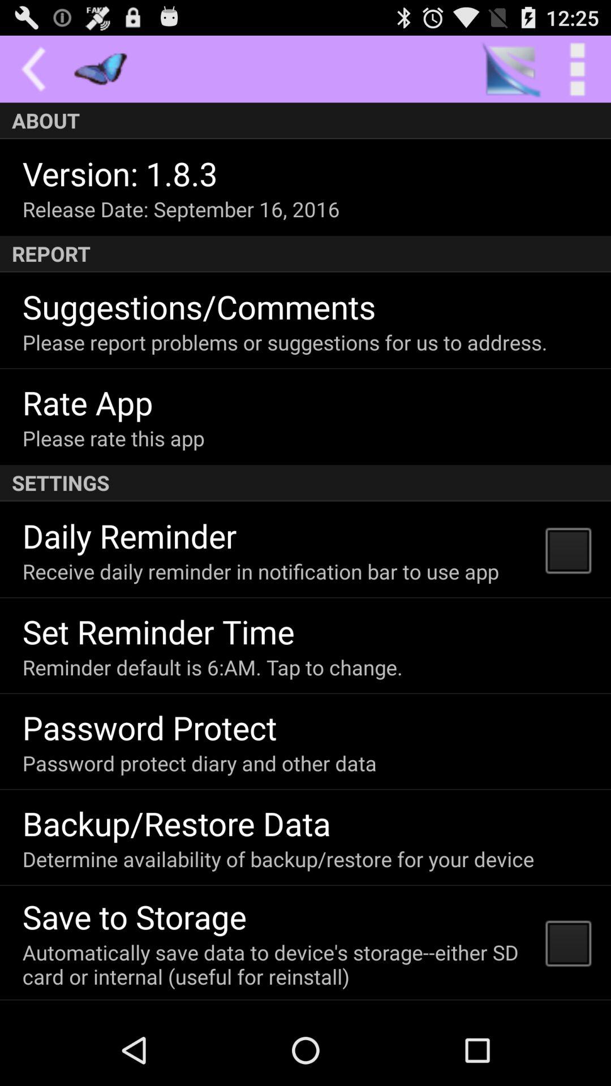 The width and height of the screenshot is (611, 1086). I want to click on launch the don t send icon, so click(136, 1011).